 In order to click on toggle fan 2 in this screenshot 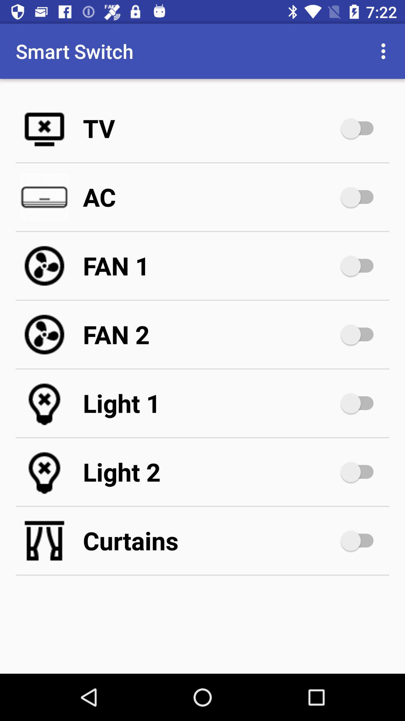, I will do `click(361, 335)`.